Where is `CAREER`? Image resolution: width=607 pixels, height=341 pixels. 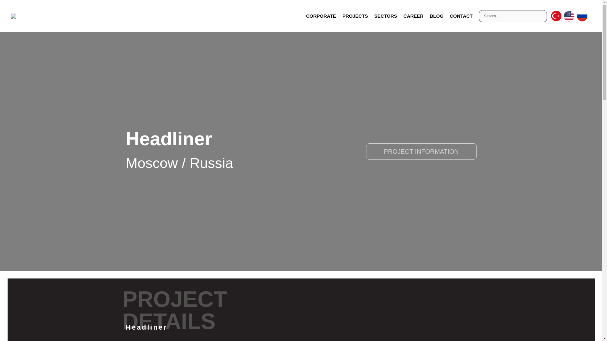
CAREER is located at coordinates (413, 16).